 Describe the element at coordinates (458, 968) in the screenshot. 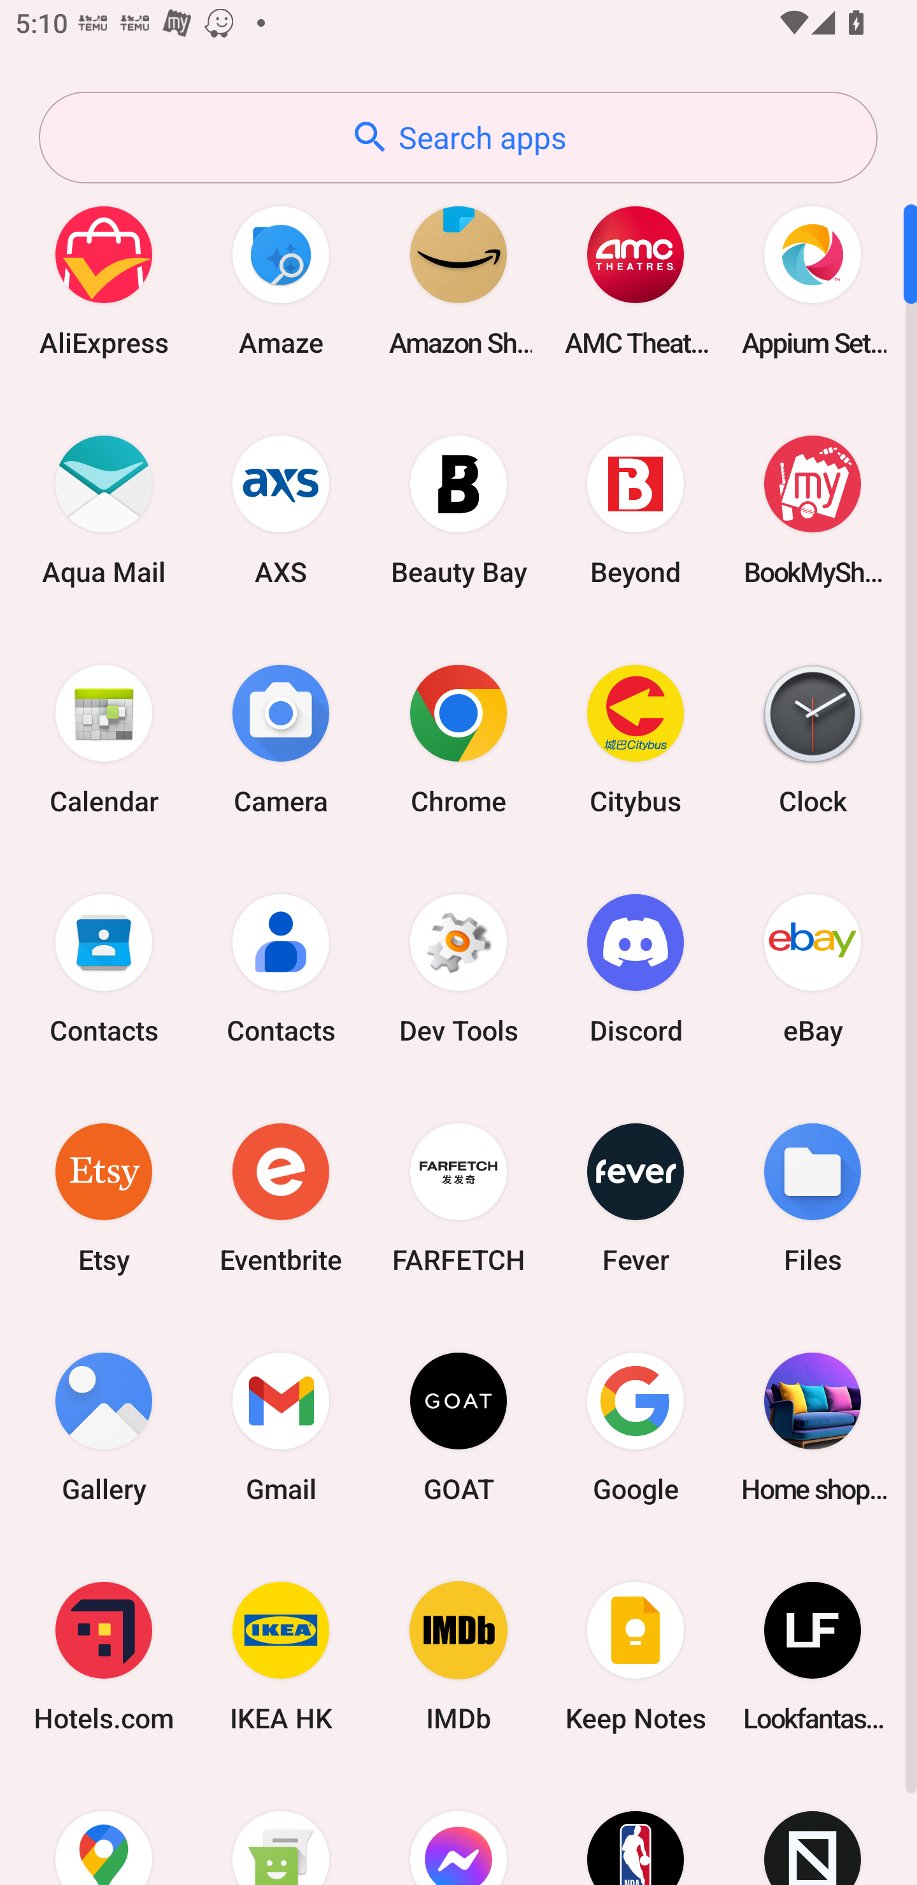

I see `Dev Tools` at that location.